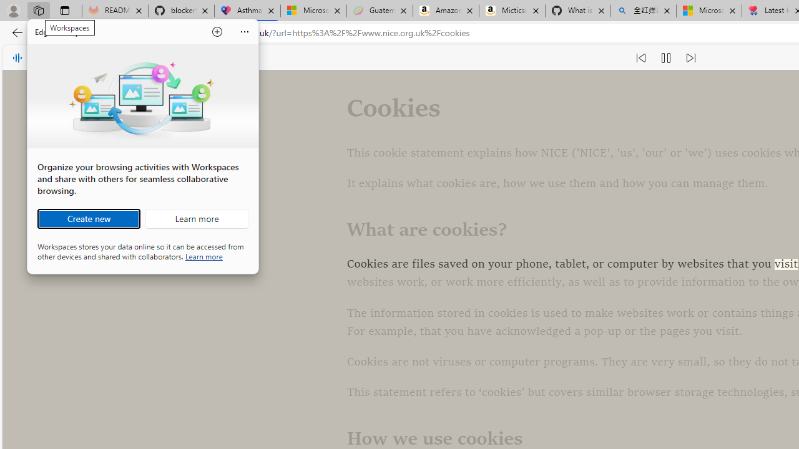  I want to click on Create new workspace, so click(89, 218).